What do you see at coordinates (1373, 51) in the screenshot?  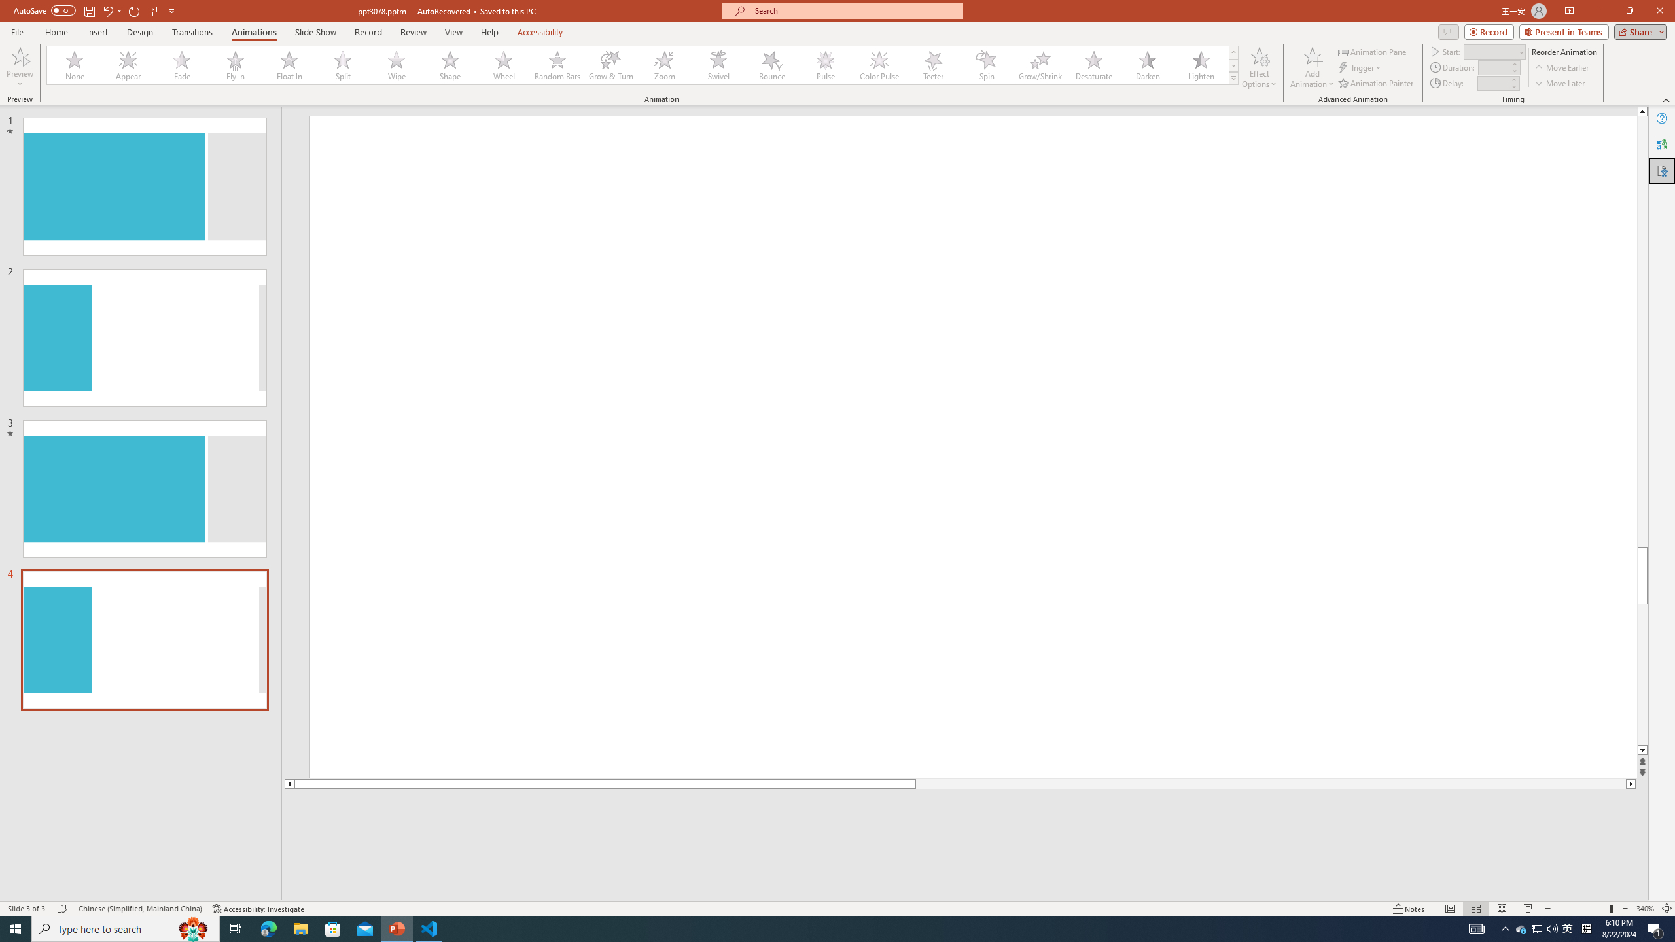 I see `Animation Pane` at bounding box center [1373, 51].